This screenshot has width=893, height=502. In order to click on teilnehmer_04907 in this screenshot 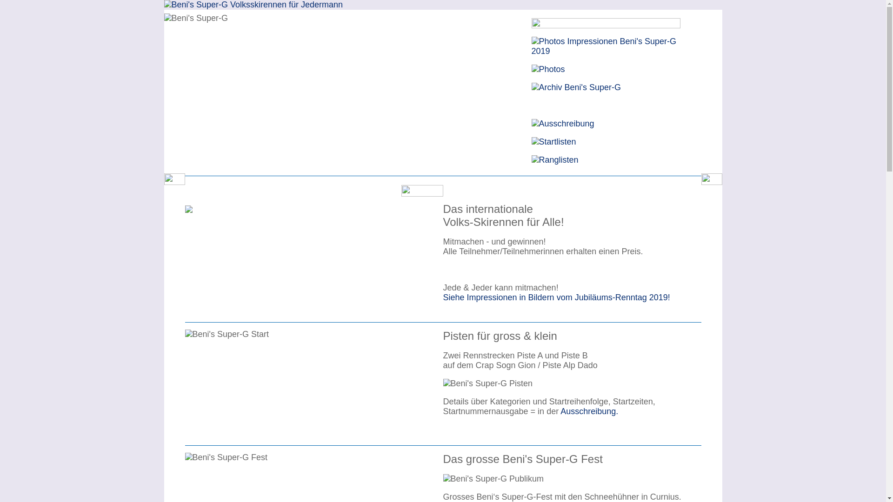, I will do `click(189, 209)`.